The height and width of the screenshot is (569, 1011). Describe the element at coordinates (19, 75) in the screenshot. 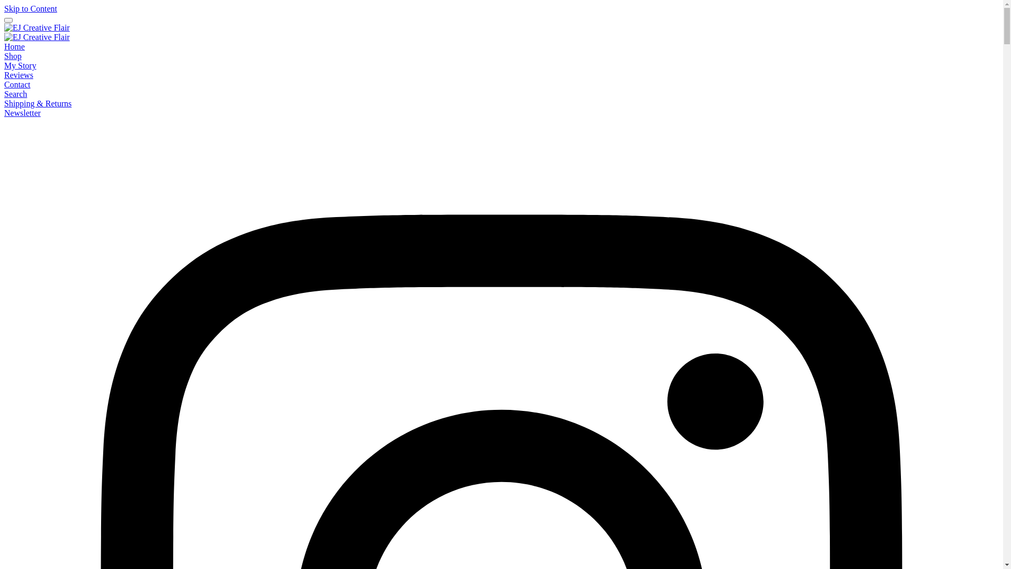

I see `Reviews` at that location.